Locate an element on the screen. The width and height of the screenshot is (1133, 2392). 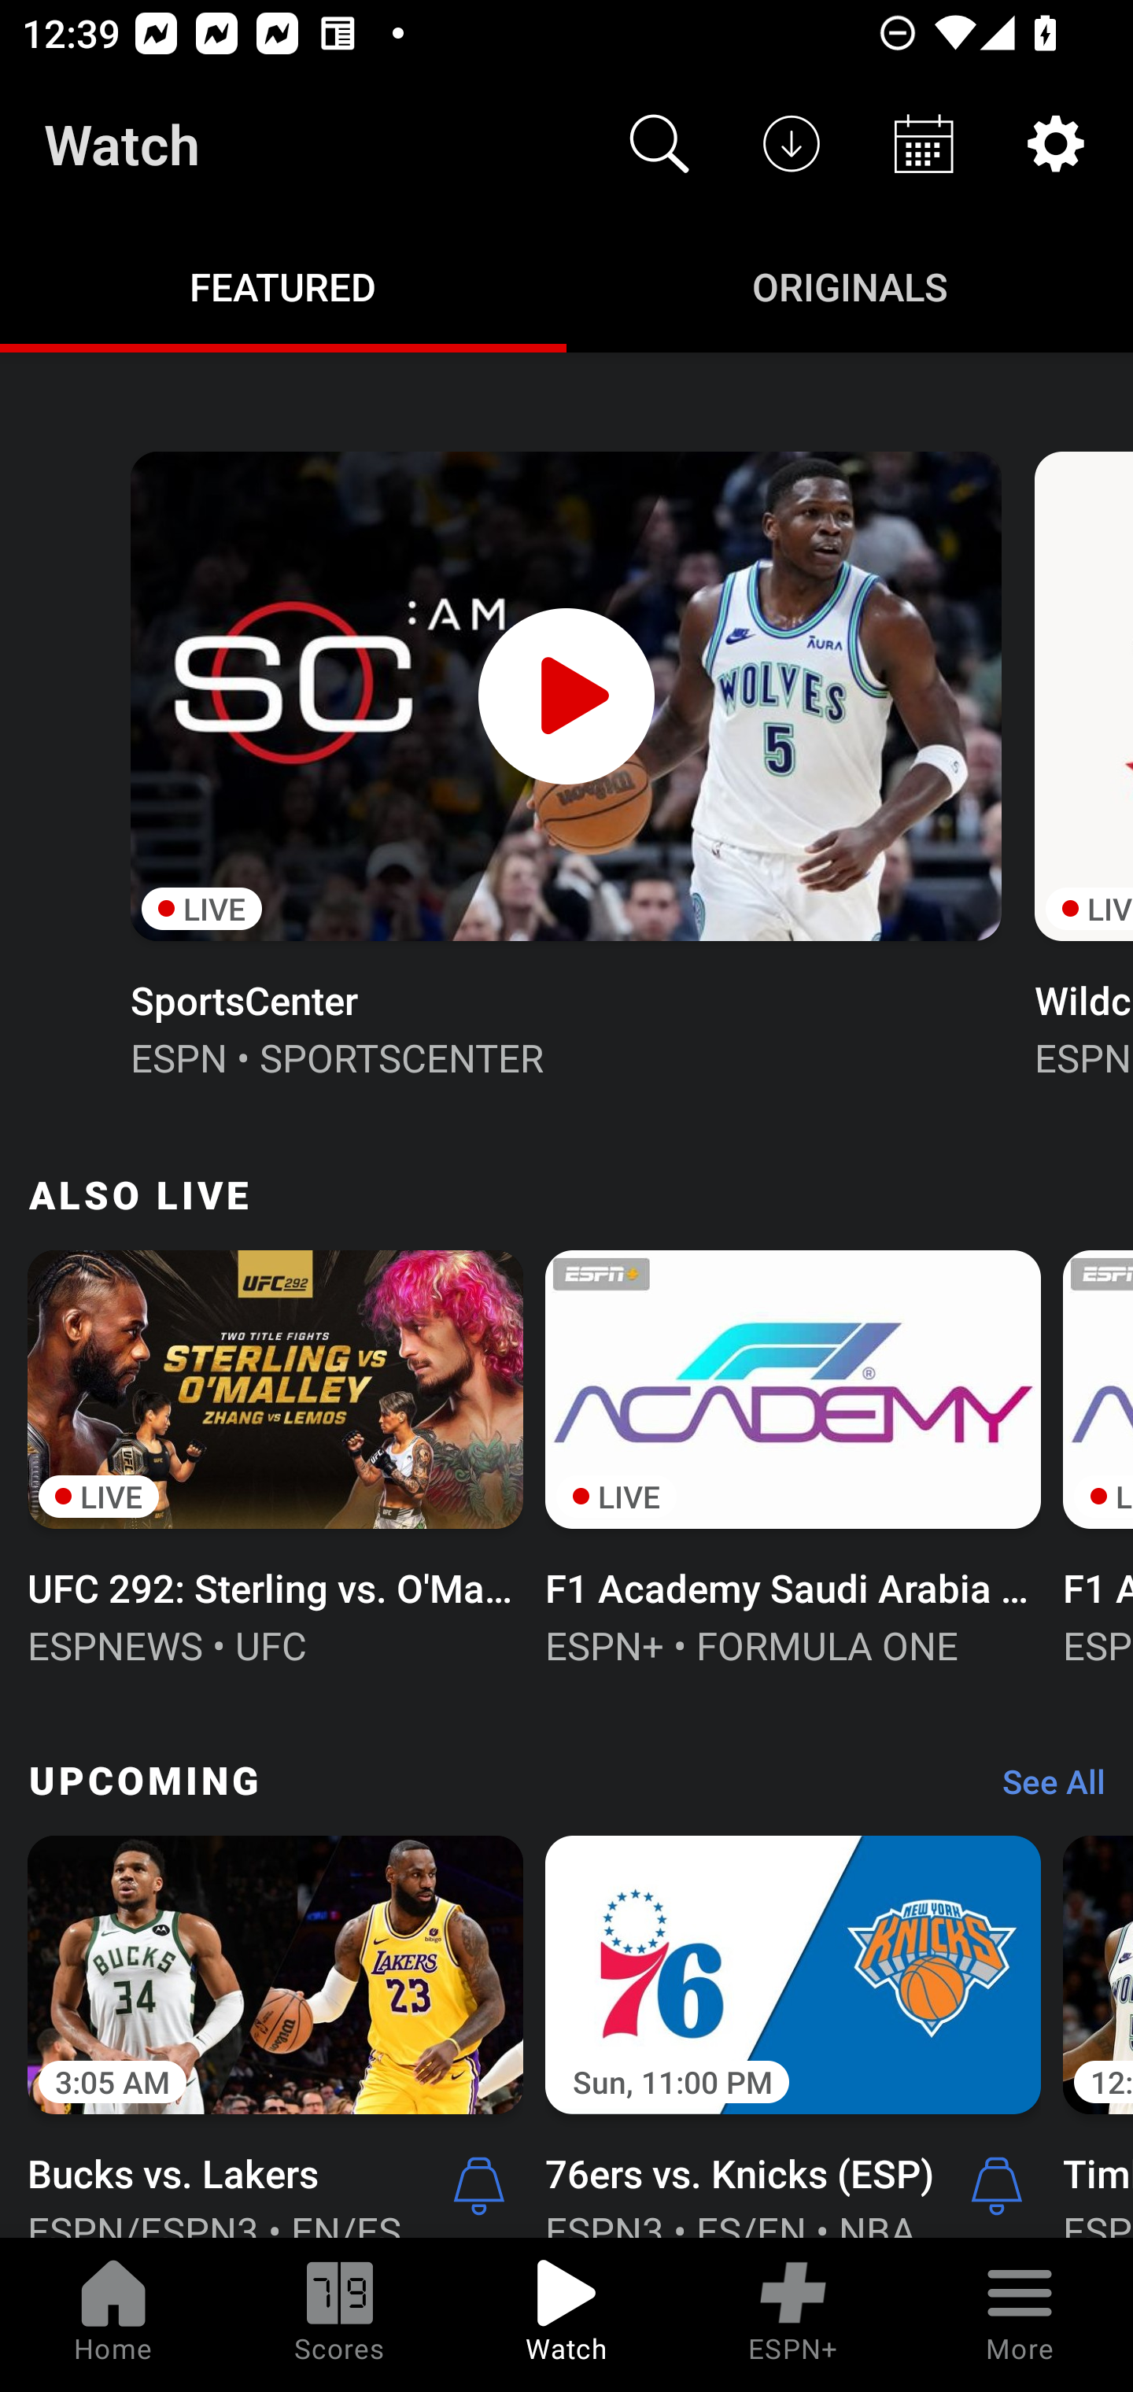
Alerts is located at coordinates (478, 2184).